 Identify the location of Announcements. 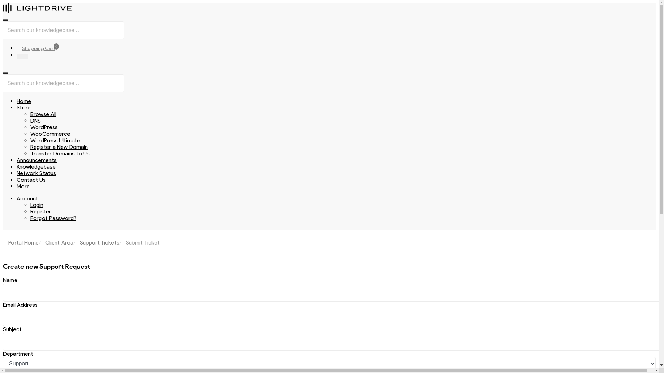
(37, 160).